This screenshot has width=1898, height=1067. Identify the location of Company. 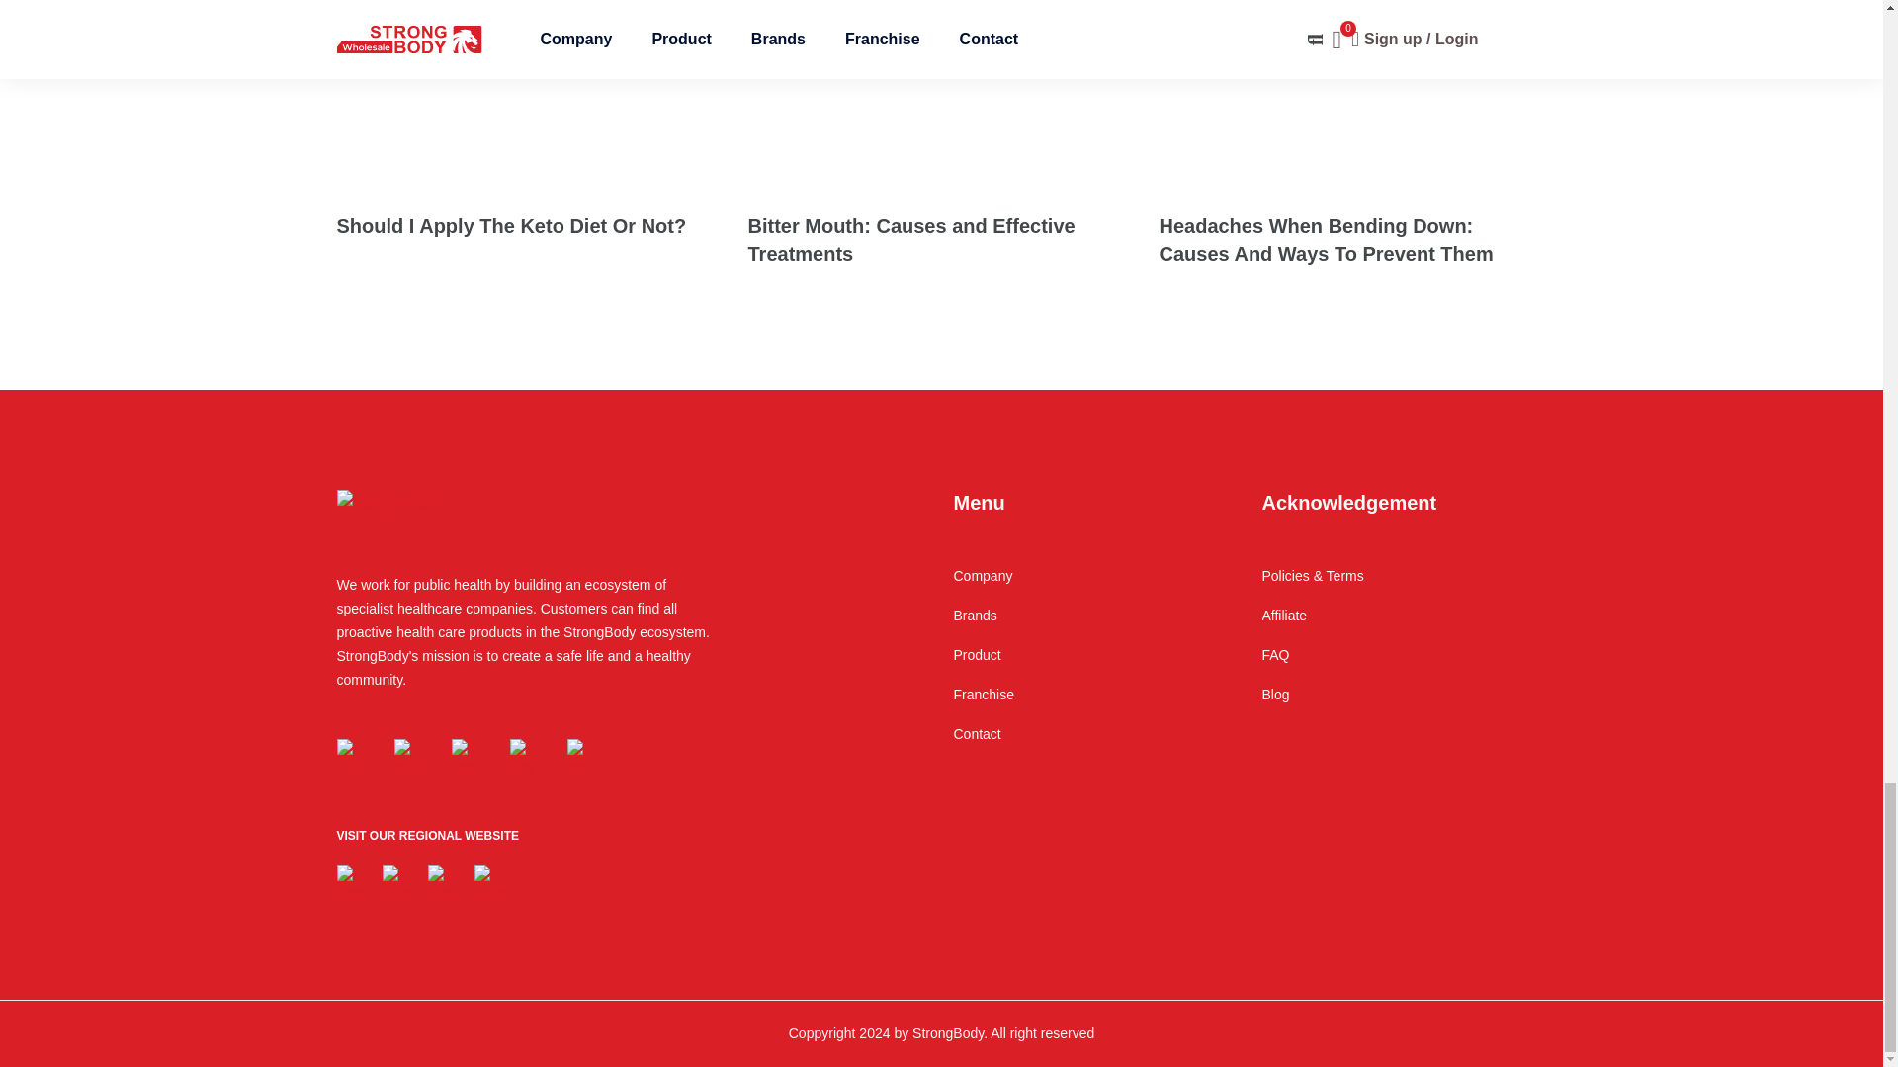
(1094, 586).